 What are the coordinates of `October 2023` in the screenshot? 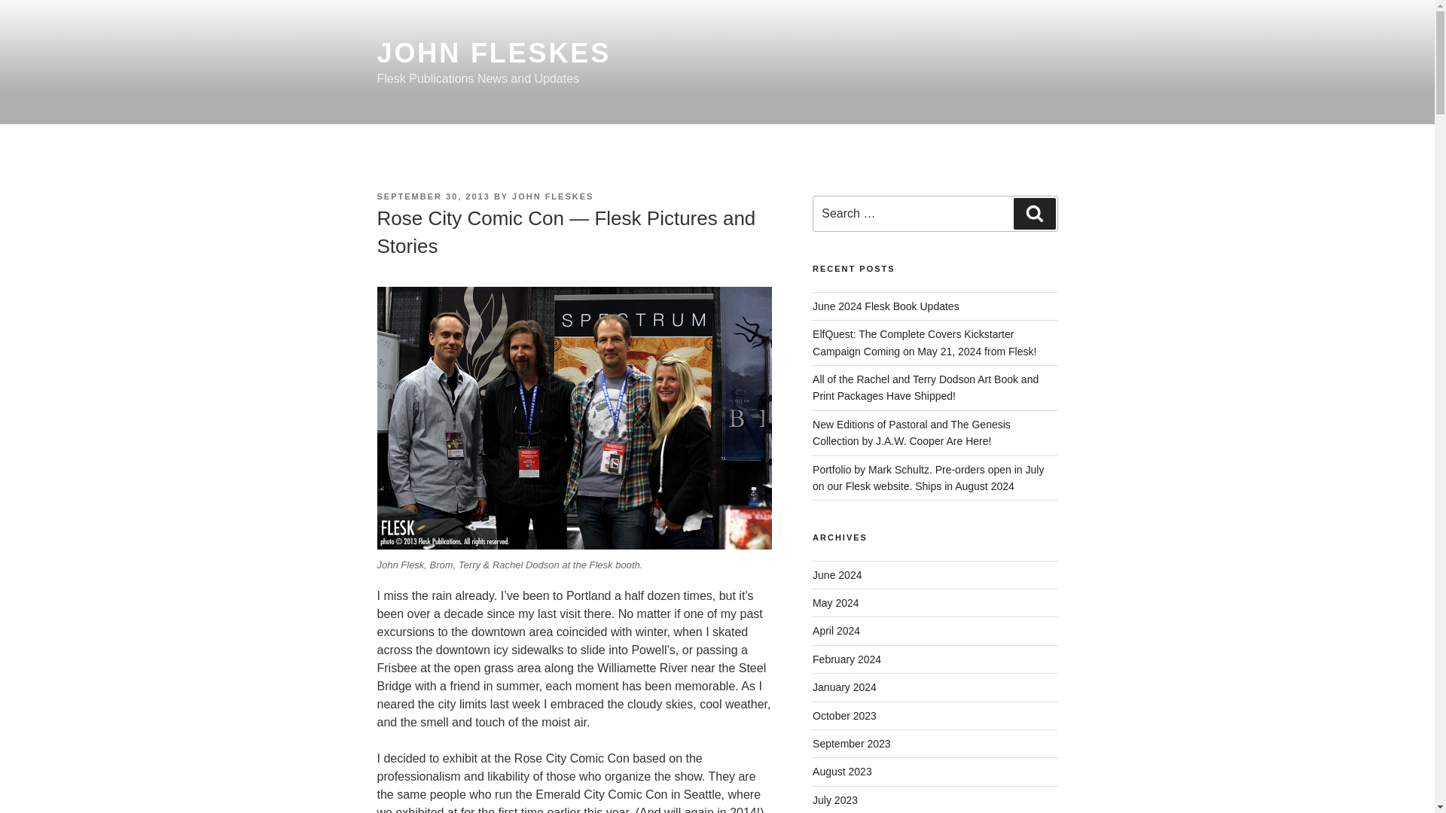 It's located at (844, 715).